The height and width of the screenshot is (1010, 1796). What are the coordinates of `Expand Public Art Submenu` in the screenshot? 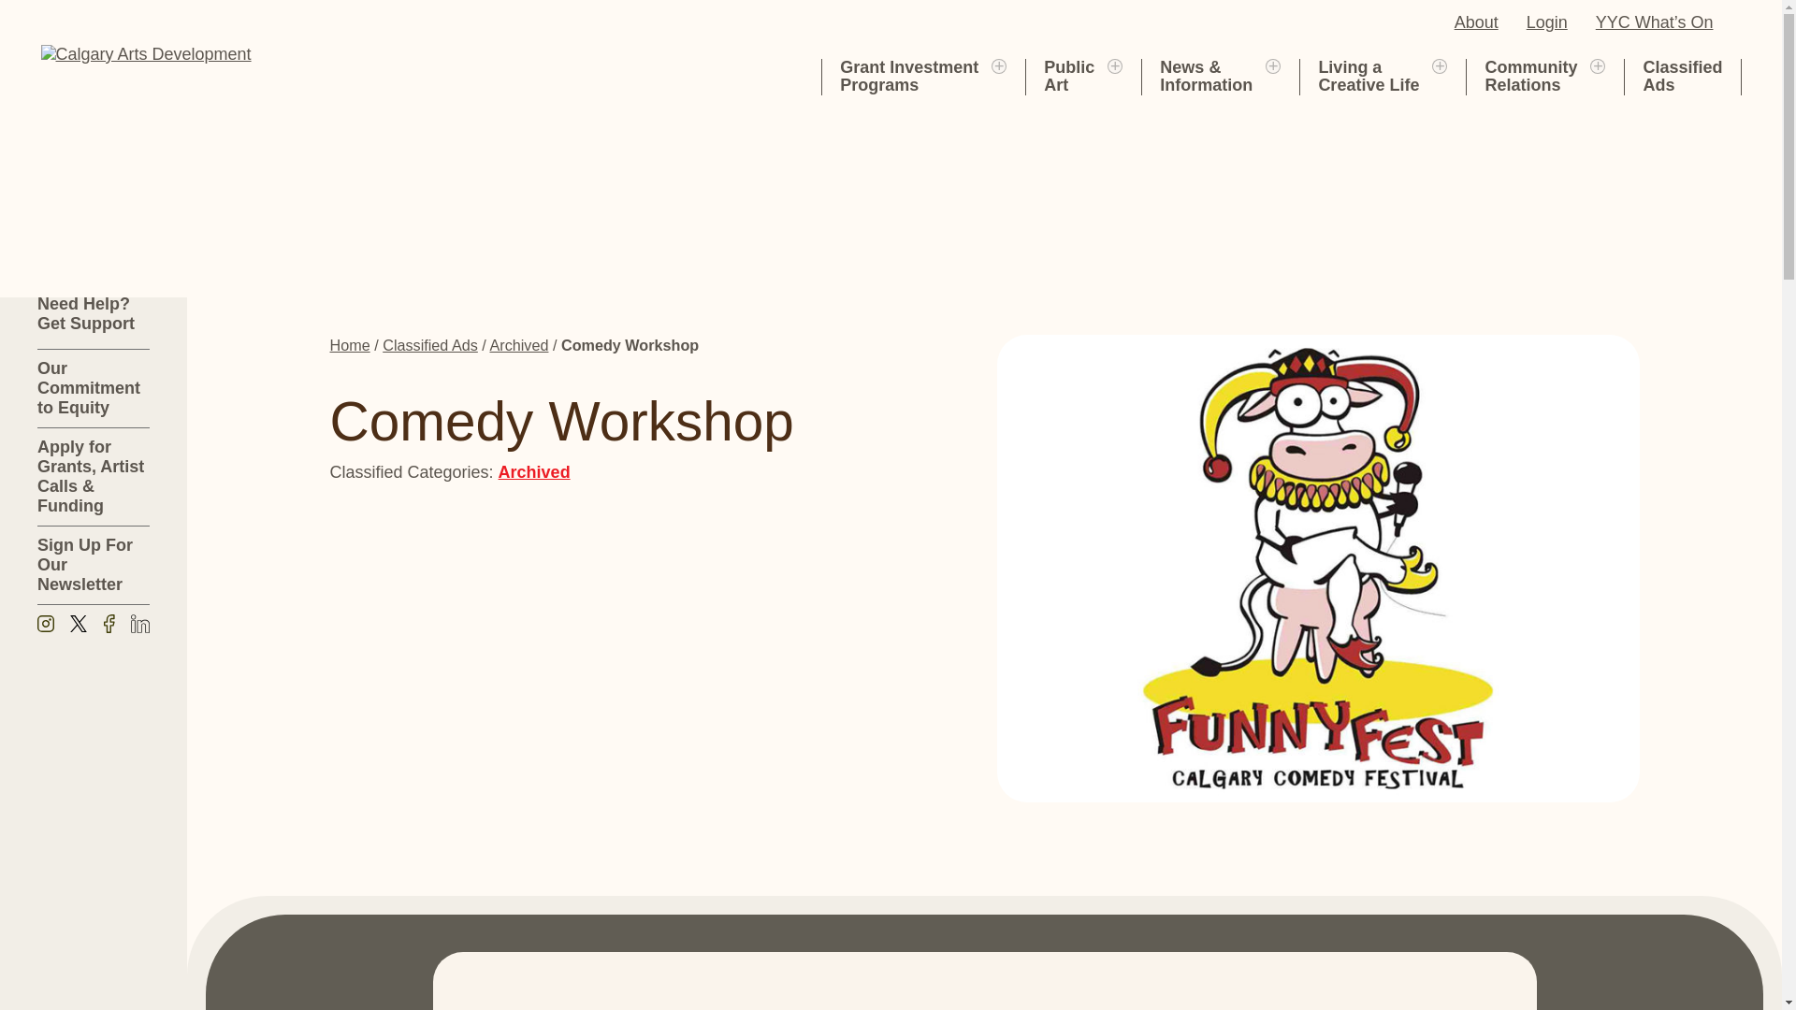 It's located at (1530, 76).